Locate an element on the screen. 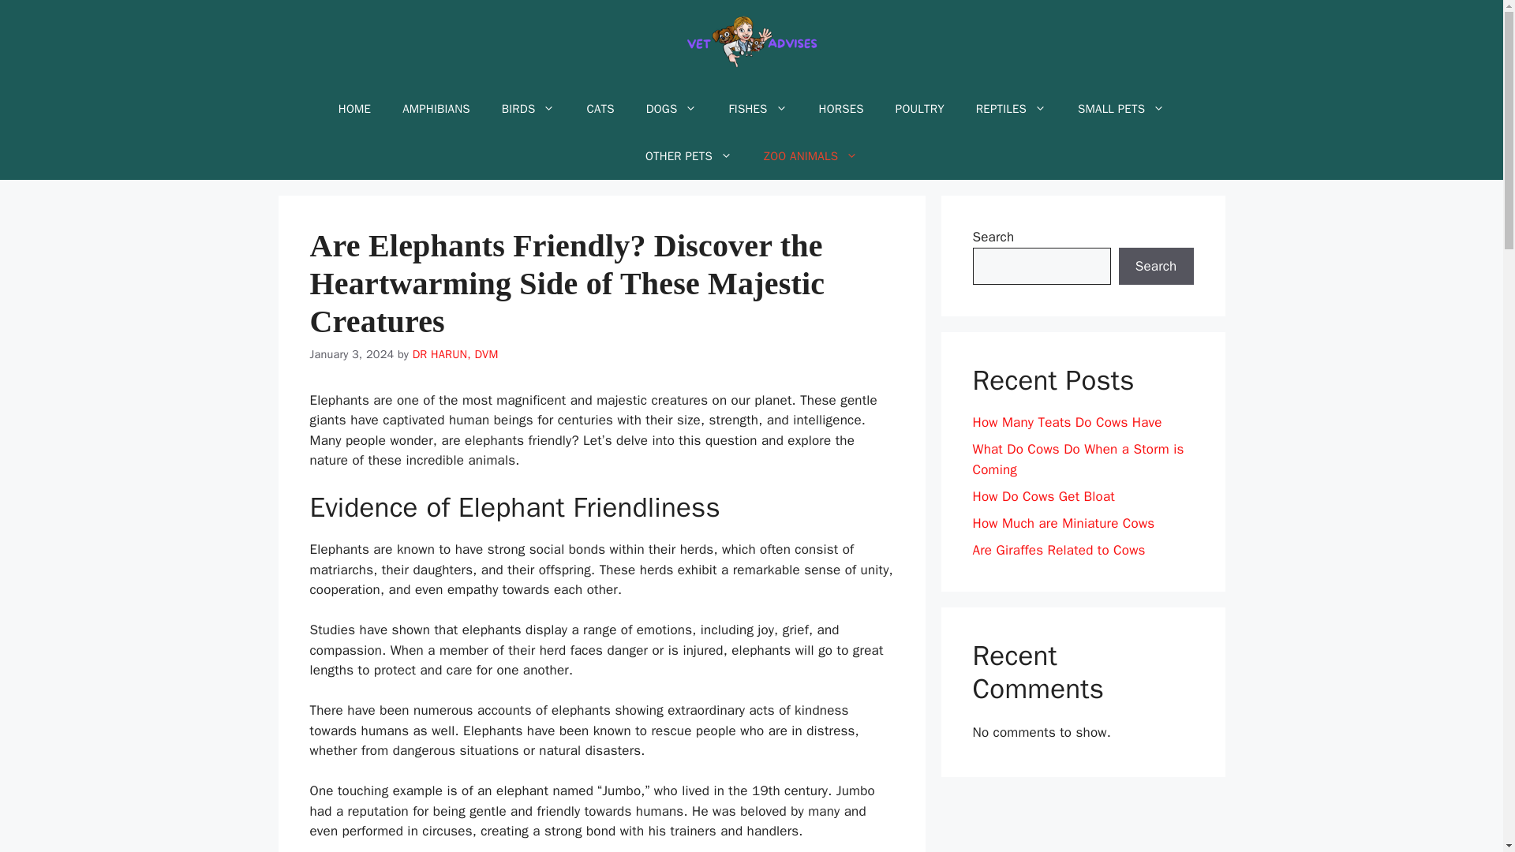 The height and width of the screenshot is (852, 1515). REPTILES is located at coordinates (1011, 109).